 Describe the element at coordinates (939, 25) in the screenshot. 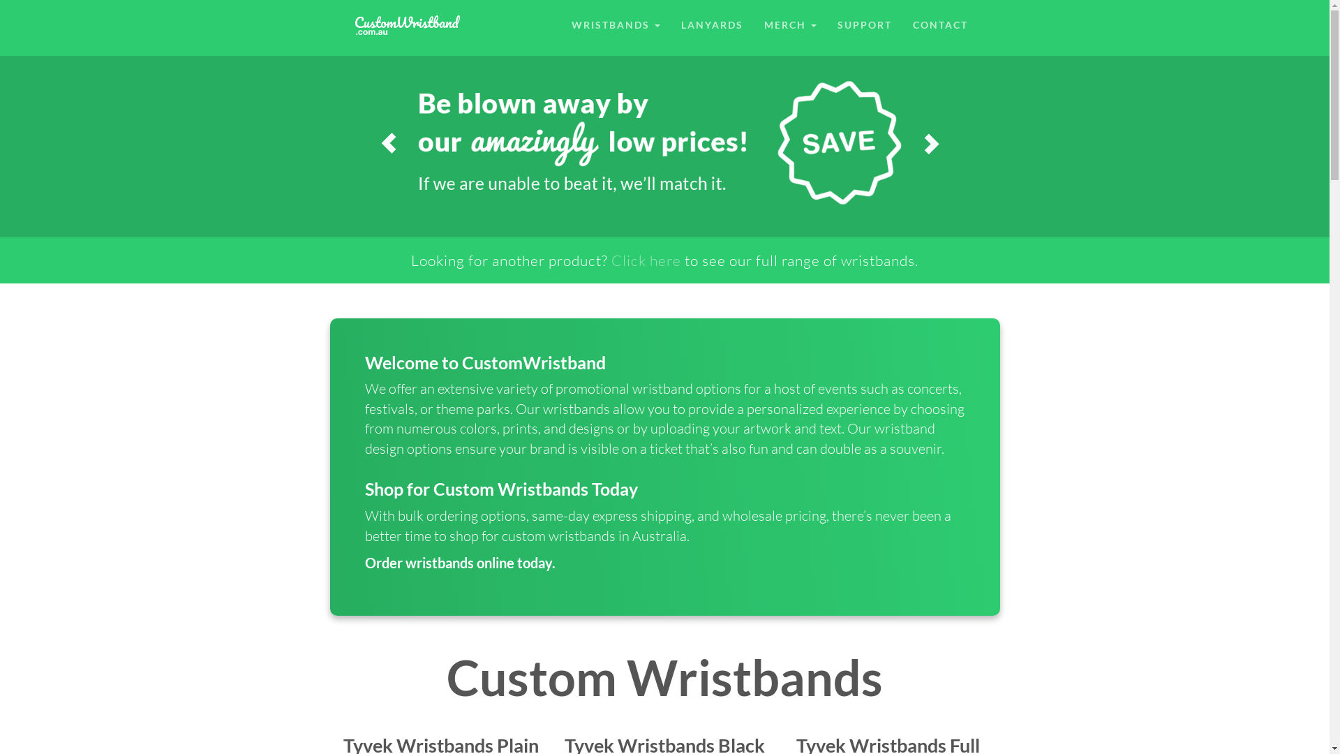

I see `CONTACT` at that location.